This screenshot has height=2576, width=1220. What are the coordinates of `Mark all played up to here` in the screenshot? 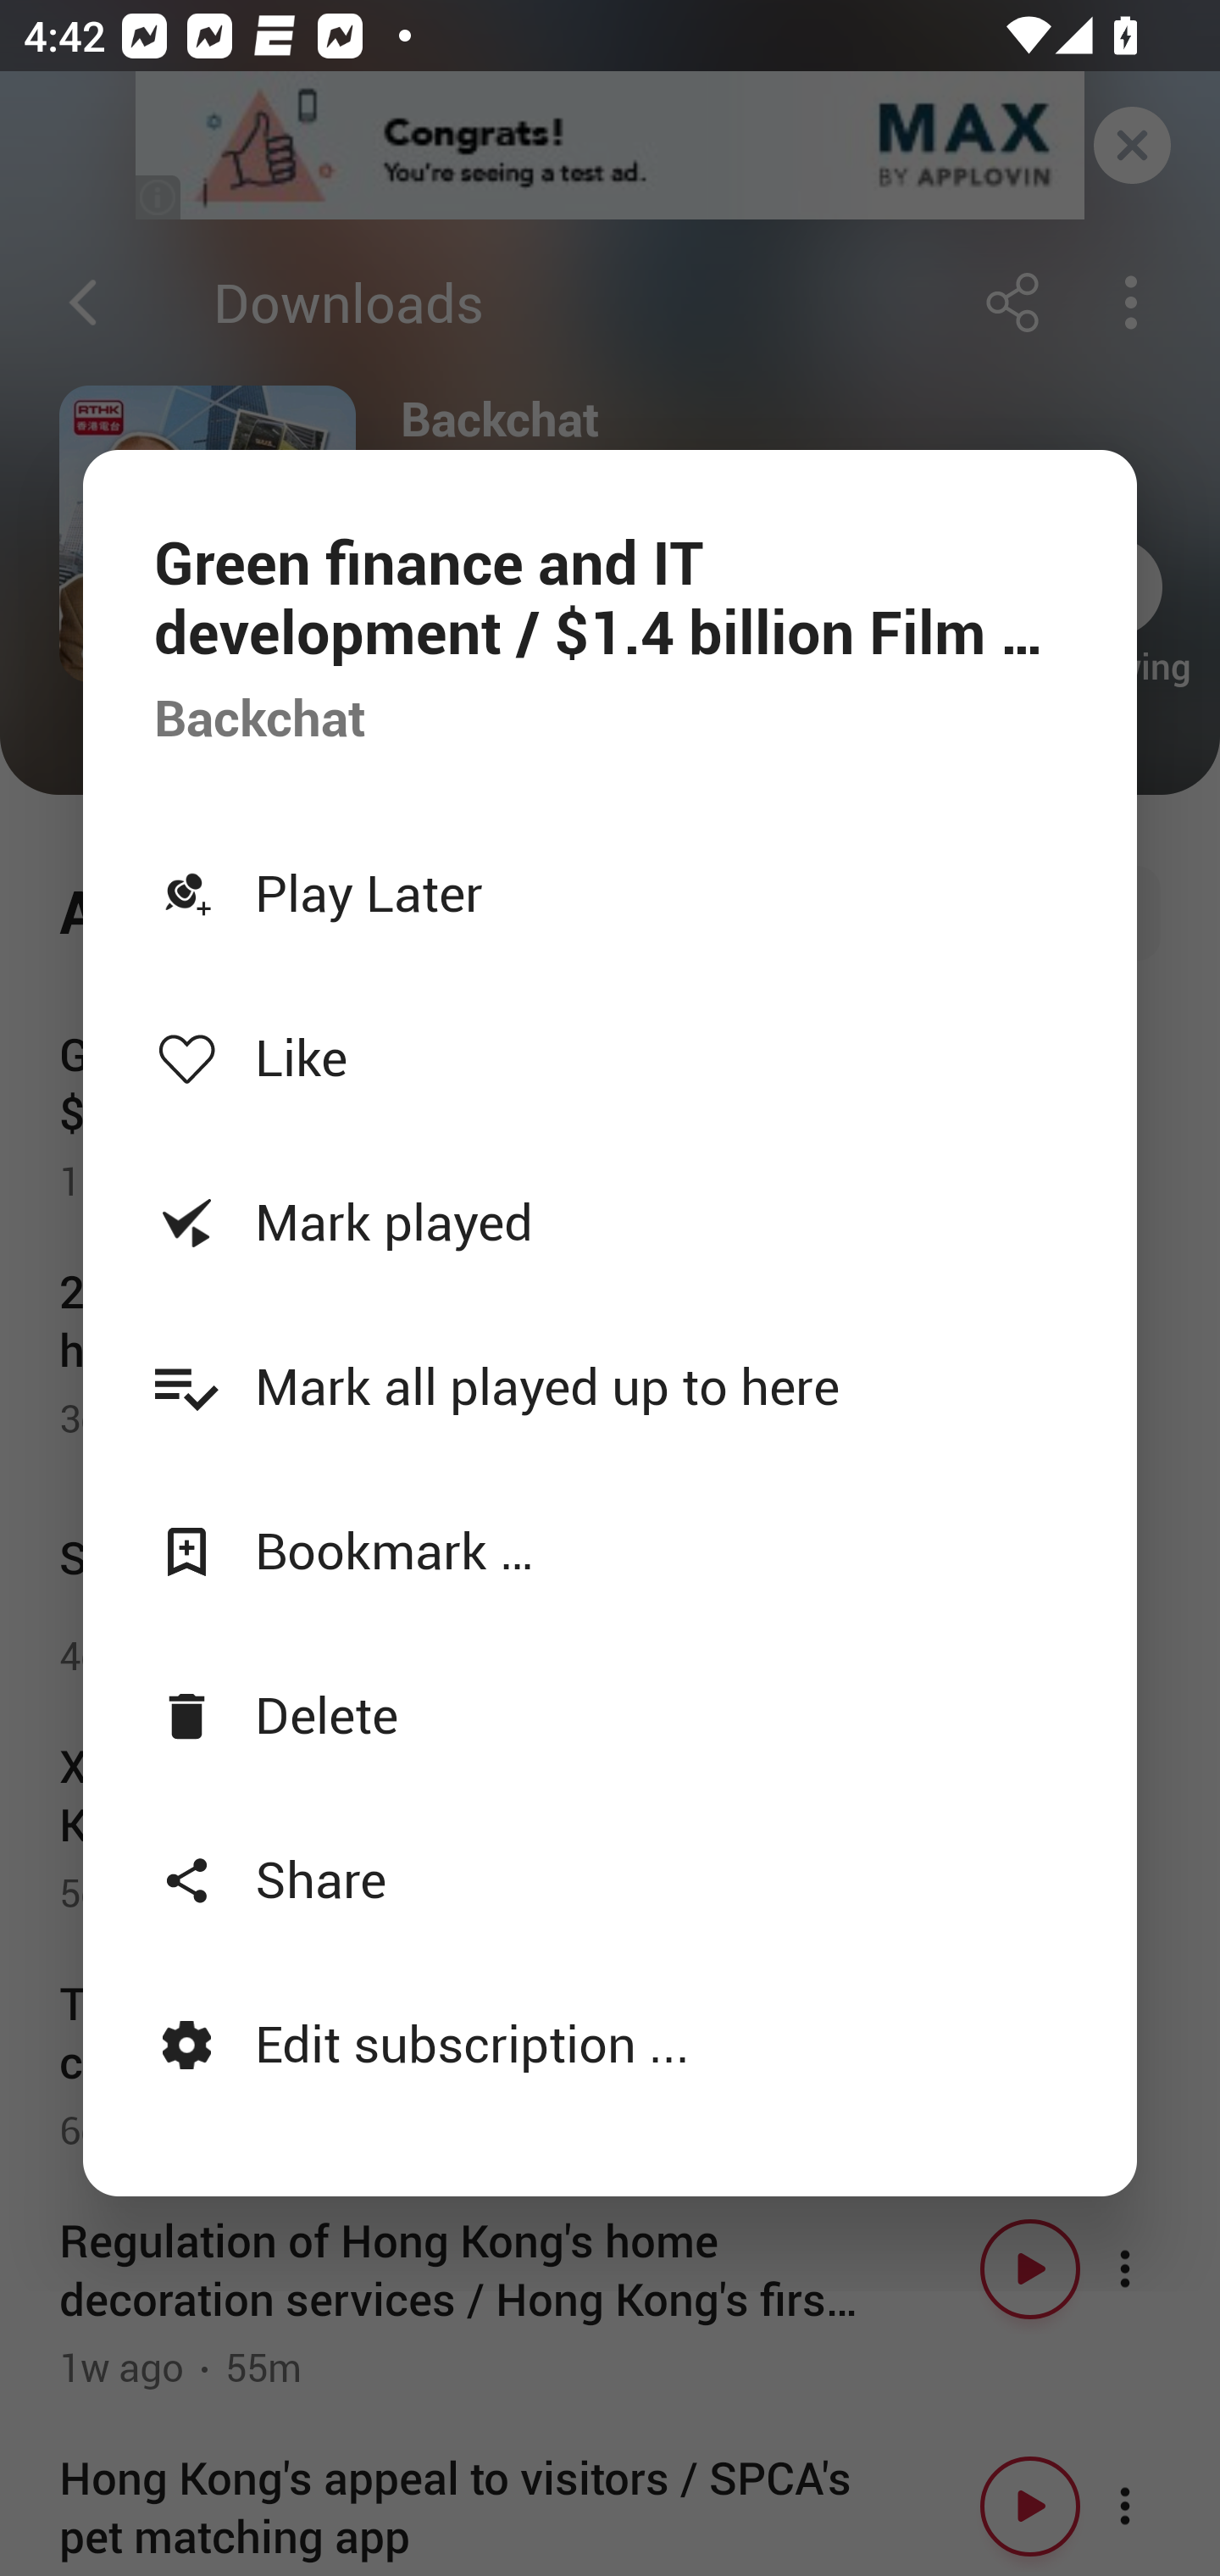 It's located at (610, 1385).